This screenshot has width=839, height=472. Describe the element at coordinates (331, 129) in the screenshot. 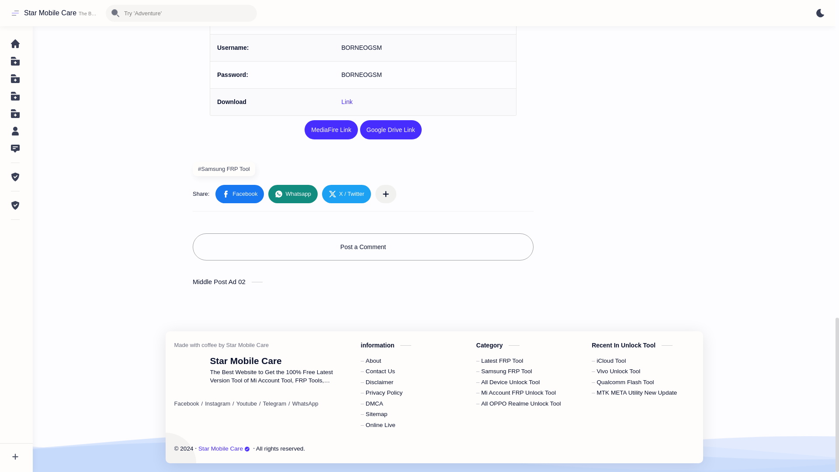

I see `MediaFire Link` at that location.